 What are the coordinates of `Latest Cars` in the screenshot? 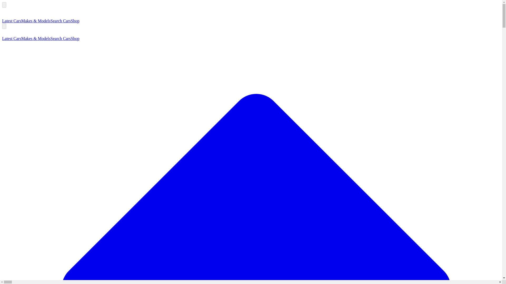 It's located at (12, 38).